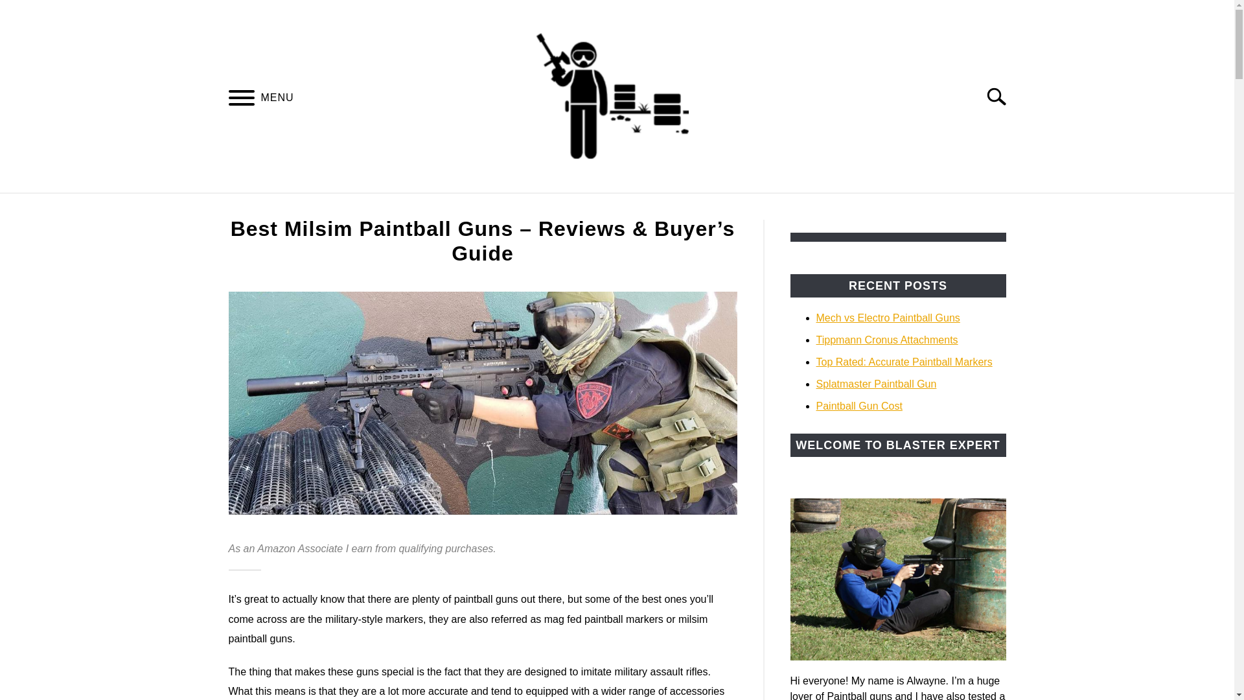  Describe the element at coordinates (1002, 96) in the screenshot. I see `Search` at that location.